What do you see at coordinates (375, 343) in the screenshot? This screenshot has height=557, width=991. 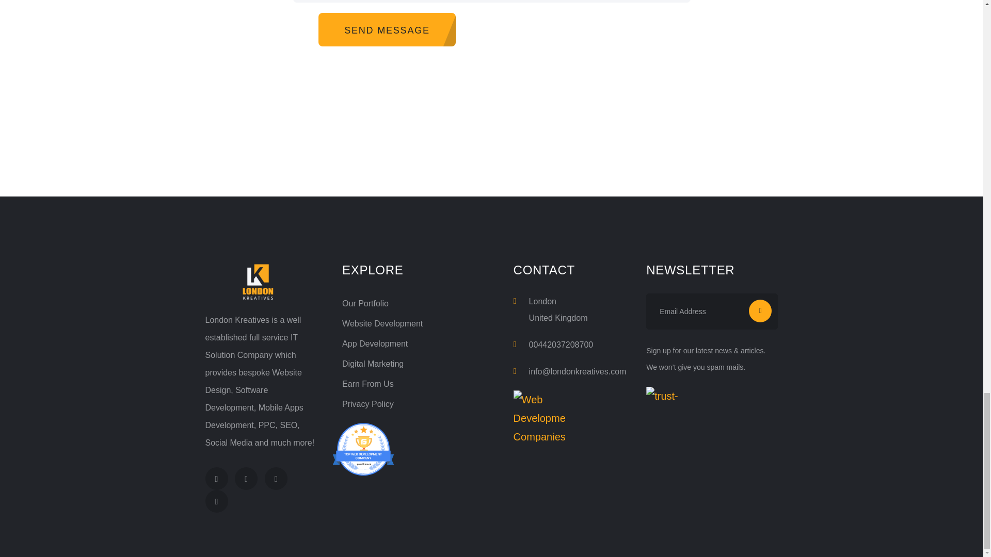 I see `App Development` at bounding box center [375, 343].